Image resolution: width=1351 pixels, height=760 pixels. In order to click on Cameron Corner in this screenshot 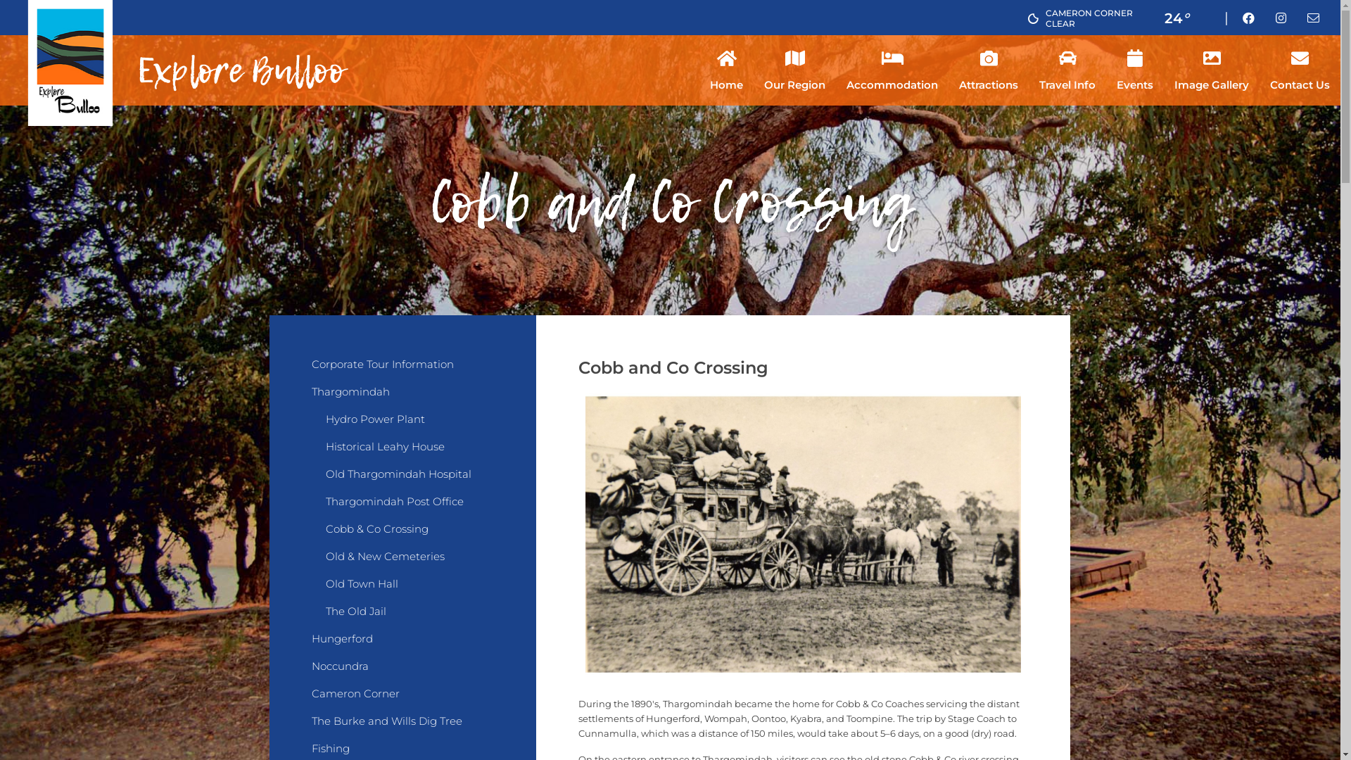, I will do `click(402, 701)`.